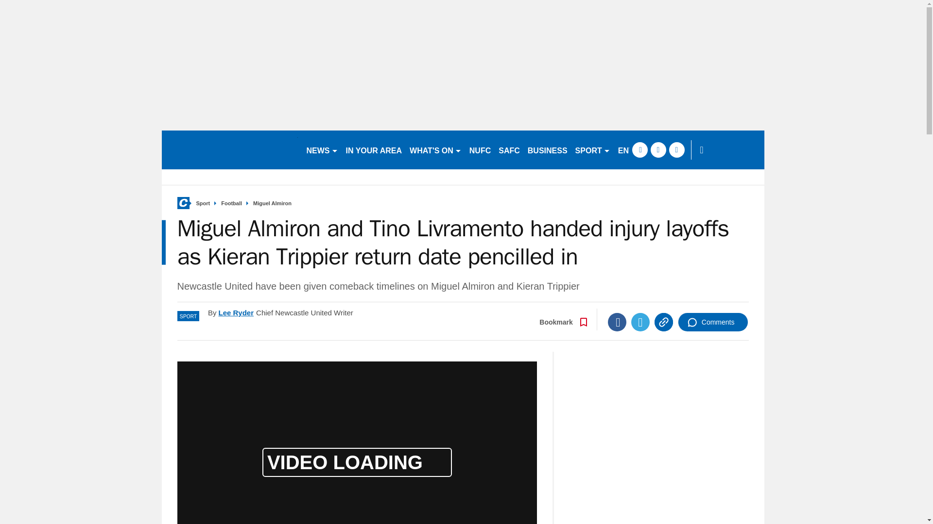  What do you see at coordinates (658, 149) in the screenshot?
I see `twitter` at bounding box center [658, 149].